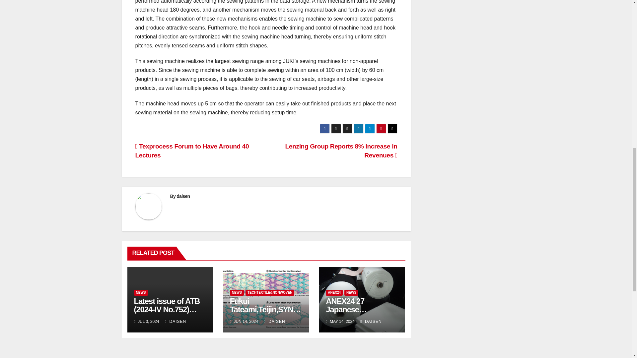  I want to click on DAISEN, so click(175, 322).